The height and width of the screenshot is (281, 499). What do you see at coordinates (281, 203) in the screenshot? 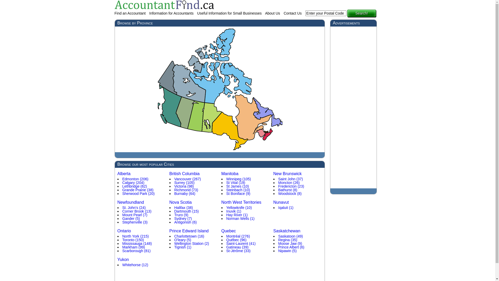
I see `Nunavut` at bounding box center [281, 203].